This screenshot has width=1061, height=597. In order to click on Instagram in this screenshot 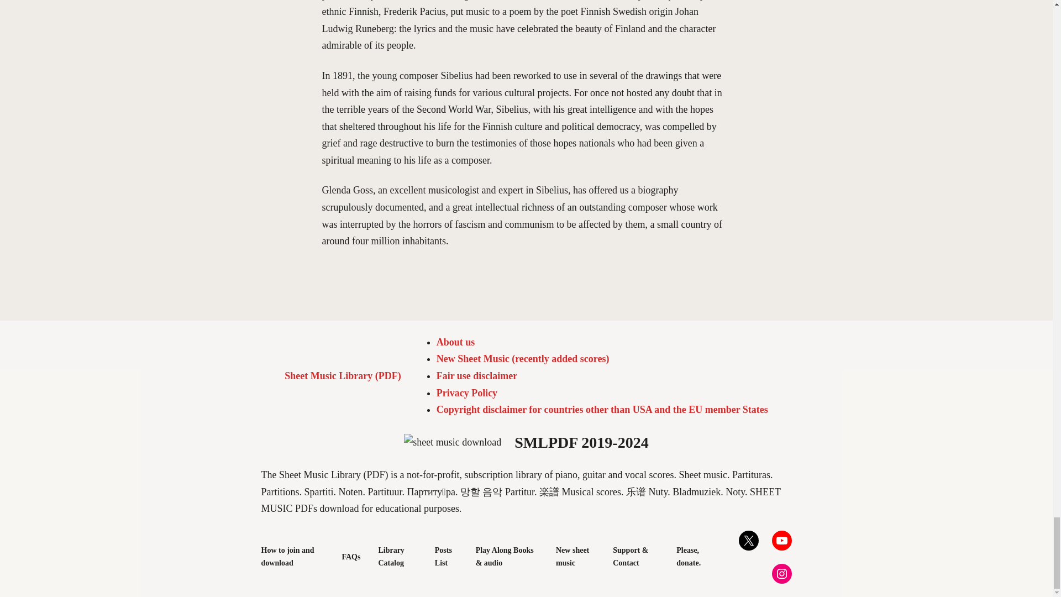, I will do `click(781, 574)`.